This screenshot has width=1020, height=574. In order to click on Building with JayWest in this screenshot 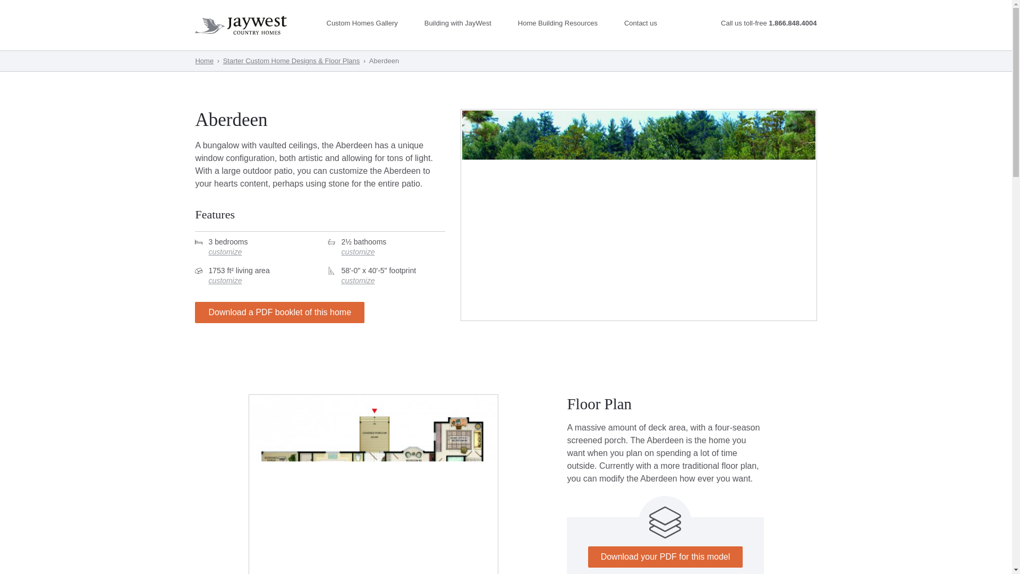, I will do `click(462, 22)`.